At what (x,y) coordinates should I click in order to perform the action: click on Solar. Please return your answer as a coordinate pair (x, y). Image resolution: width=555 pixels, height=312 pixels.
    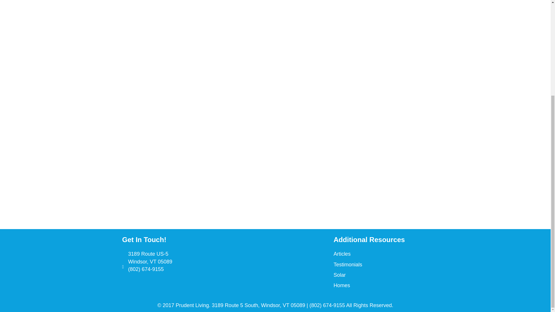
    Looking at the image, I should click on (339, 275).